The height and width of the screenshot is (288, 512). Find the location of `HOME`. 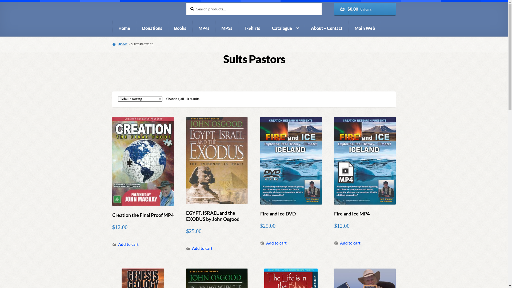

HOME is located at coordinates (120, 44).